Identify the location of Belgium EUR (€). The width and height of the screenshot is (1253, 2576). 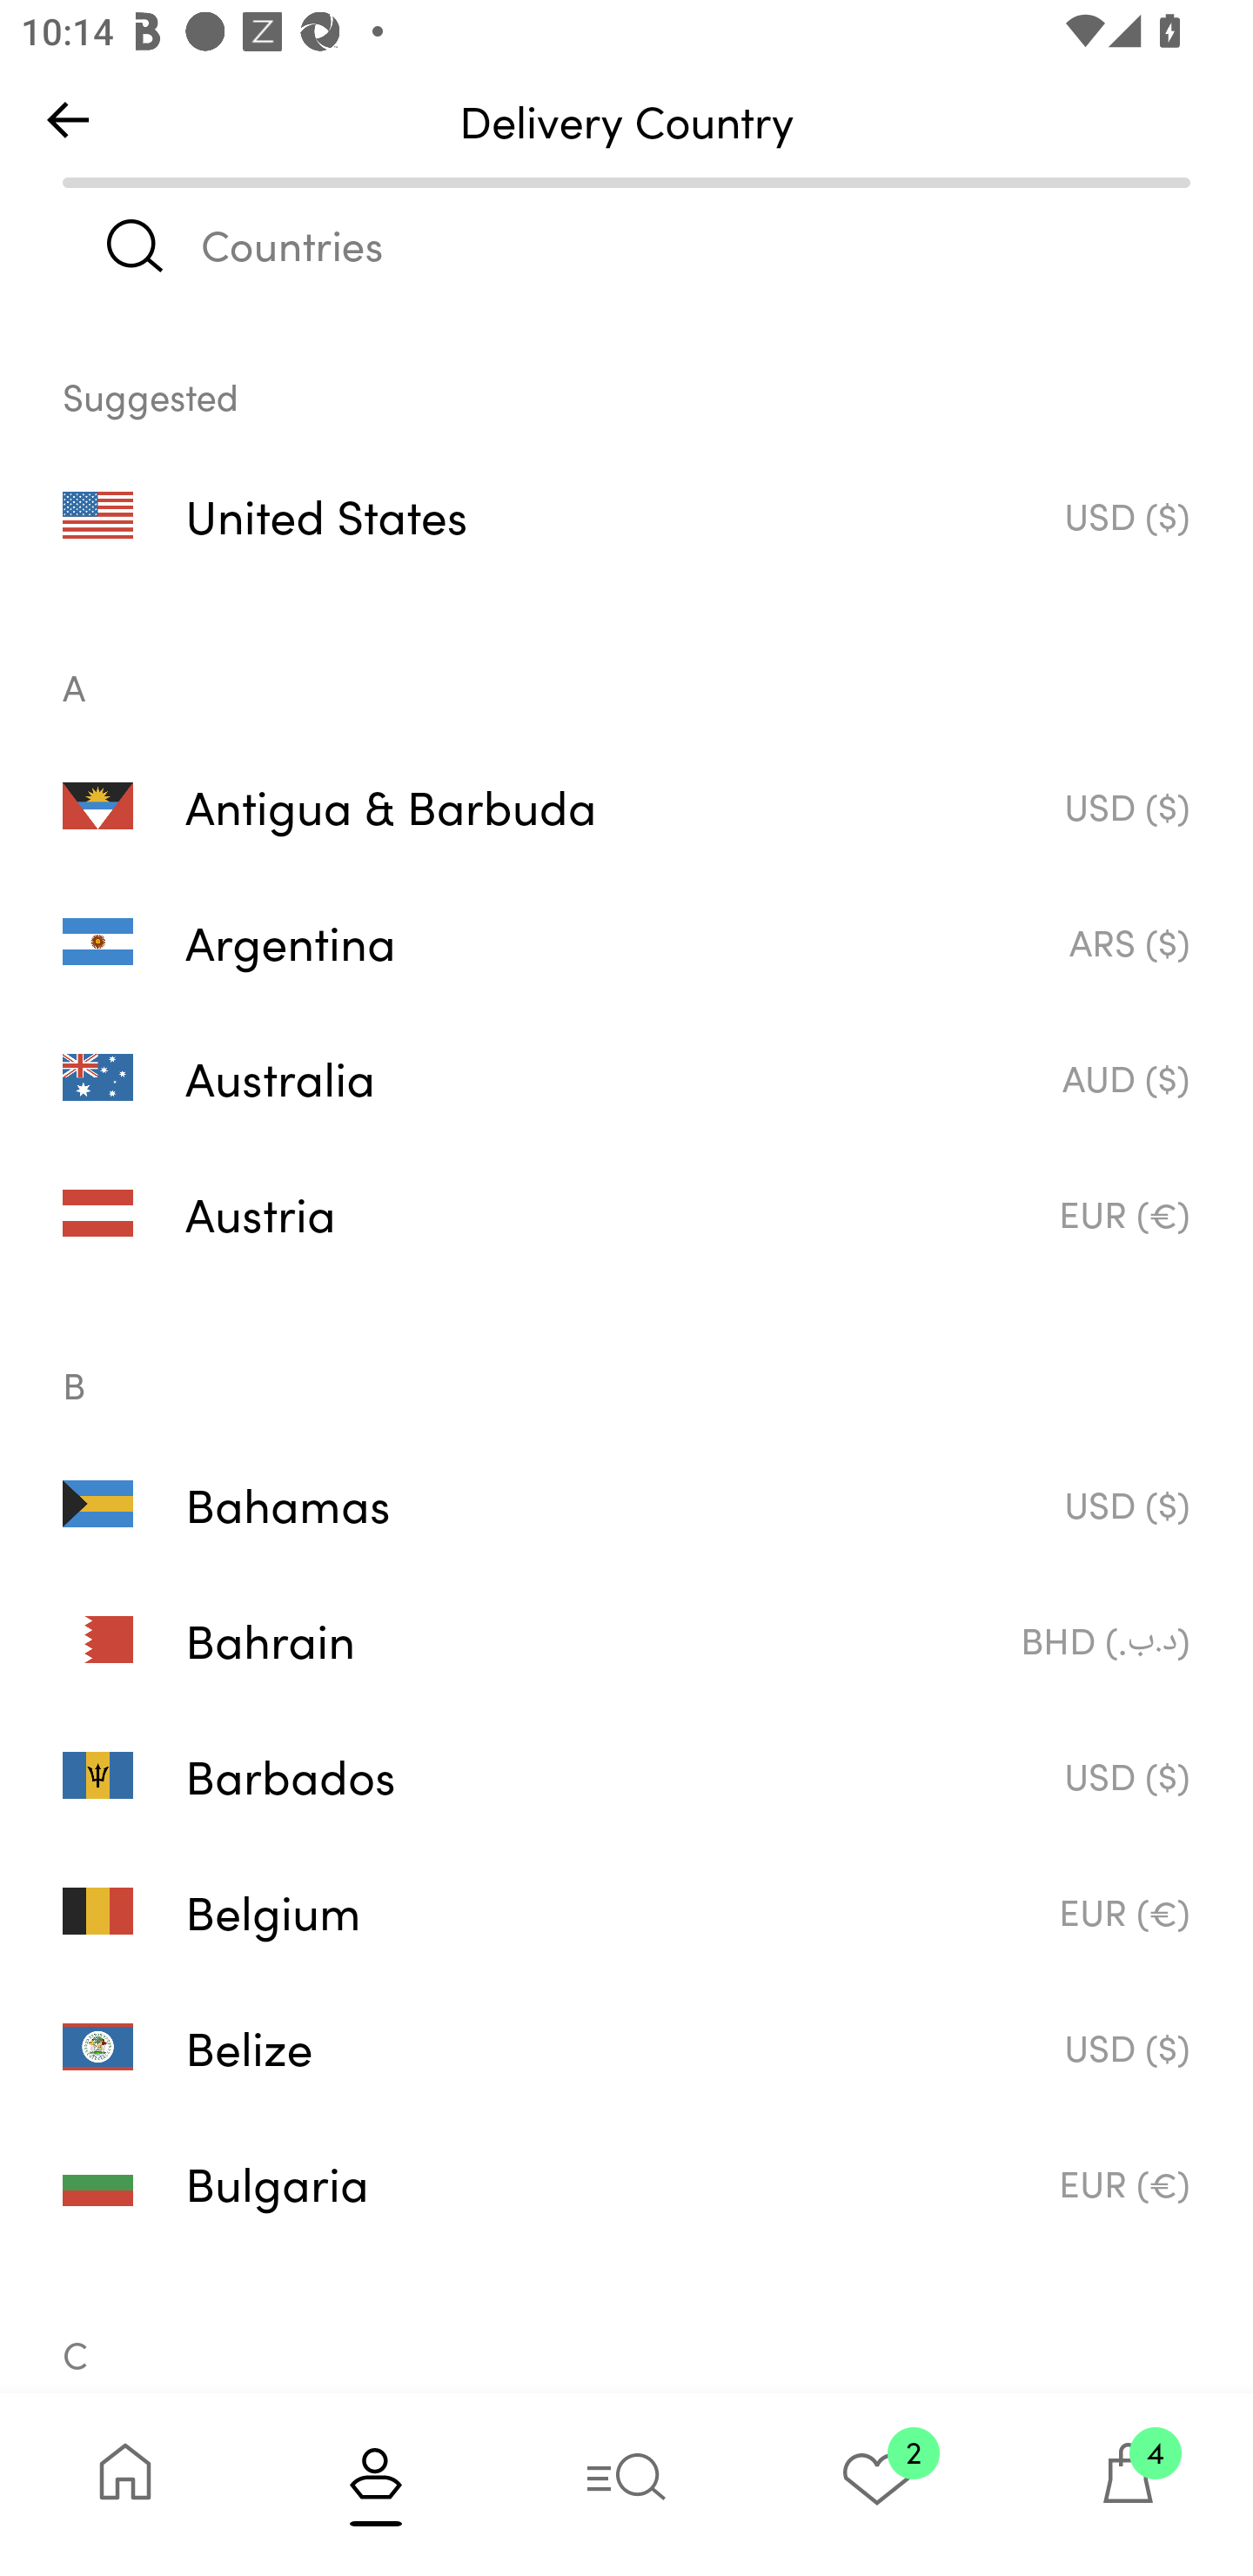
(626, 1911).